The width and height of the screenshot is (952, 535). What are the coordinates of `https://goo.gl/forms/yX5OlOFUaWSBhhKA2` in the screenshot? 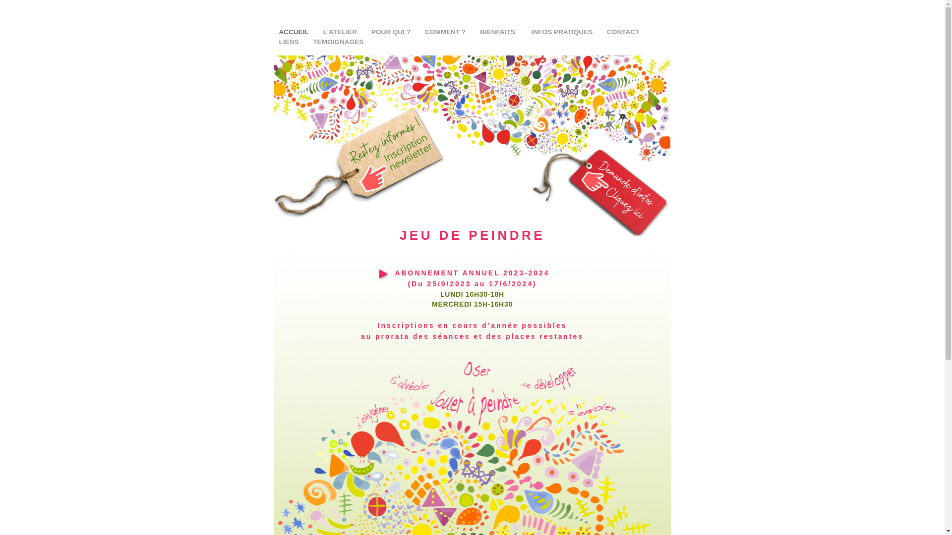 It's located at (601, 244).